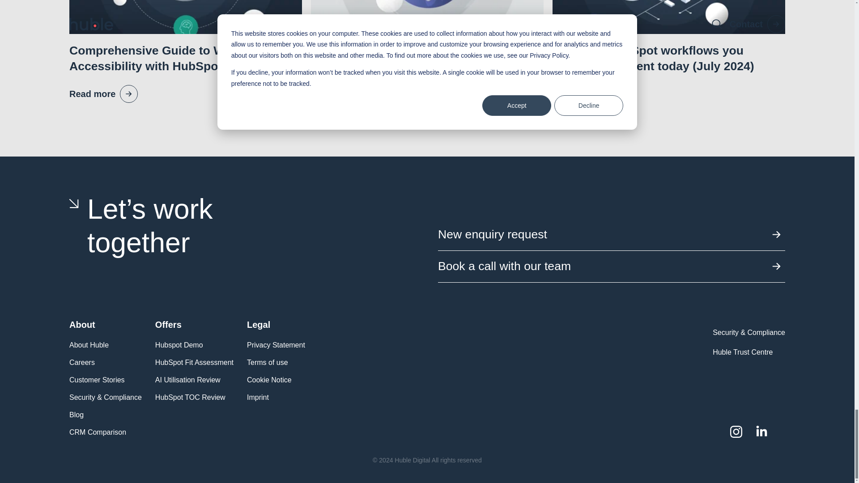 This screenshot has height=483, width=859. I want to click on Read more, so click(345, 94).